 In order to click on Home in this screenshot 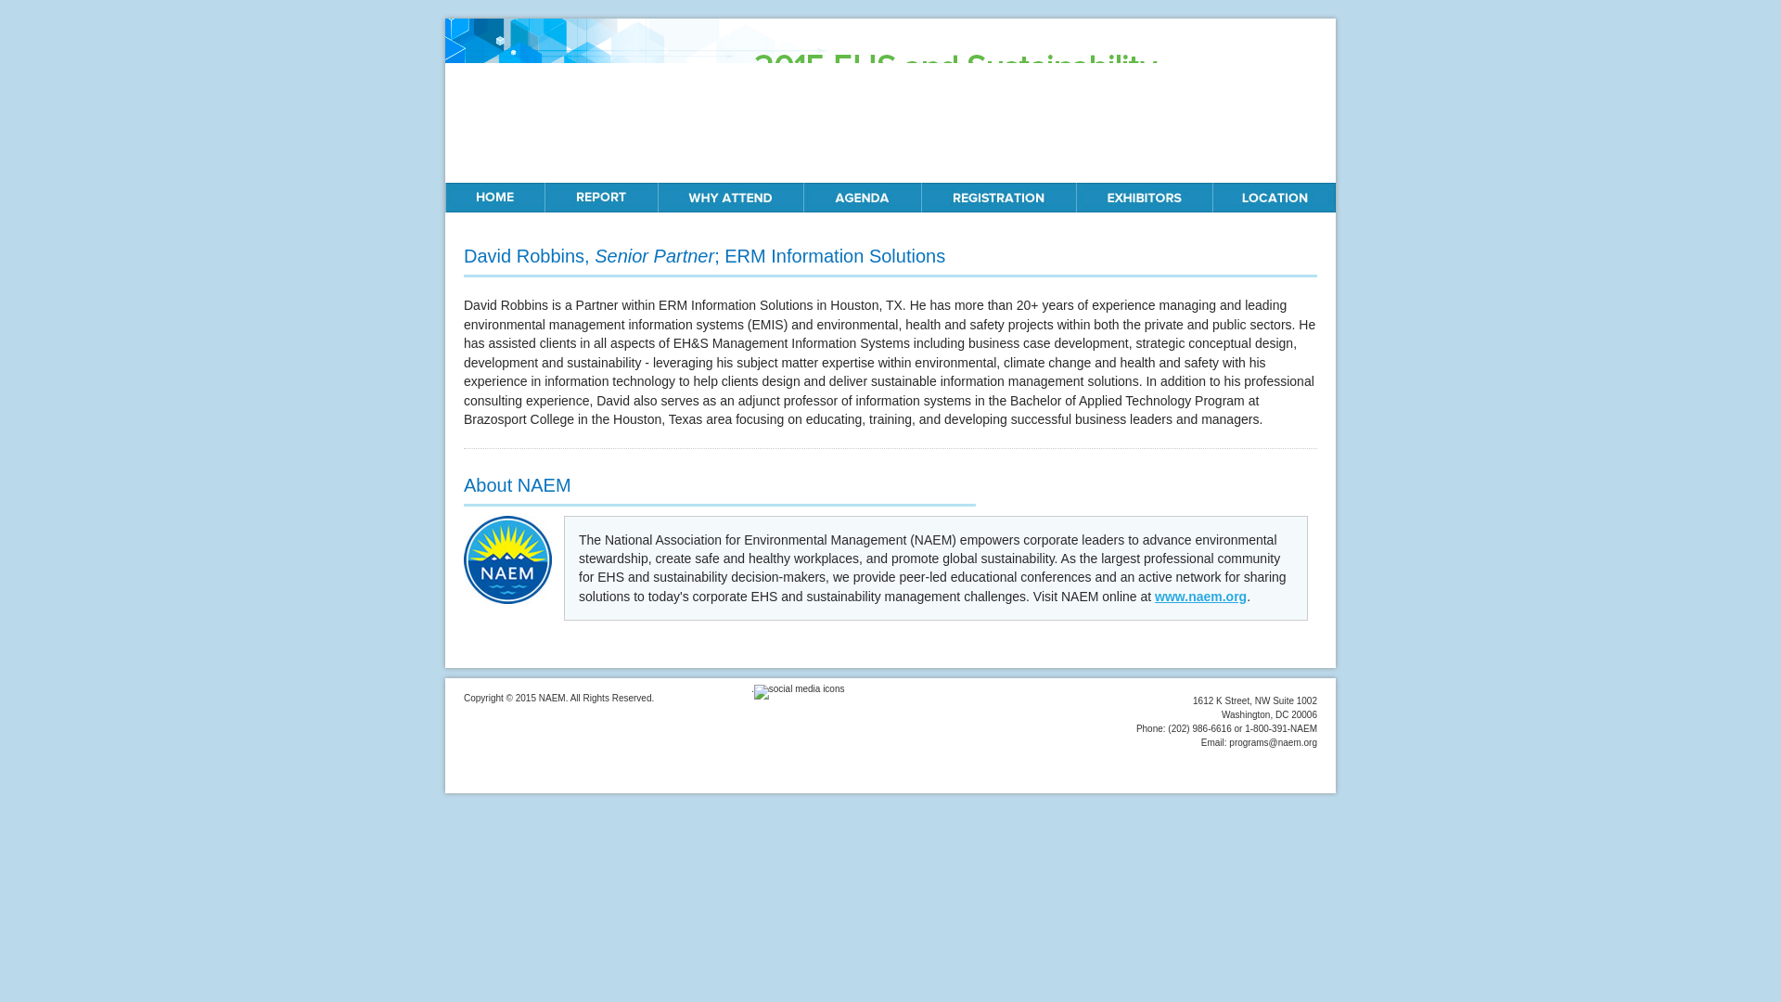, I will do `click(495, 197)`.